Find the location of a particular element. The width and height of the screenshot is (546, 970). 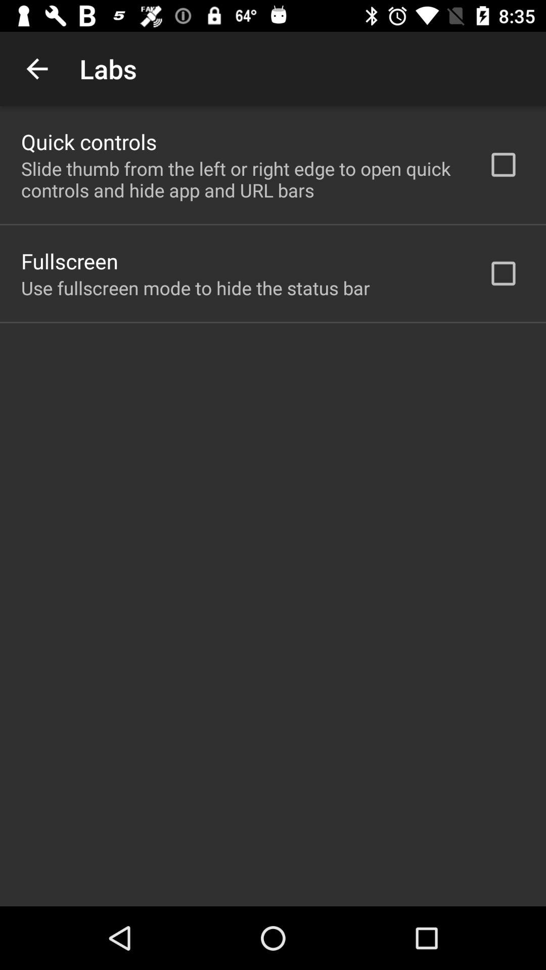

tap the app below the fullscreen is located at coordinates (195, 288).